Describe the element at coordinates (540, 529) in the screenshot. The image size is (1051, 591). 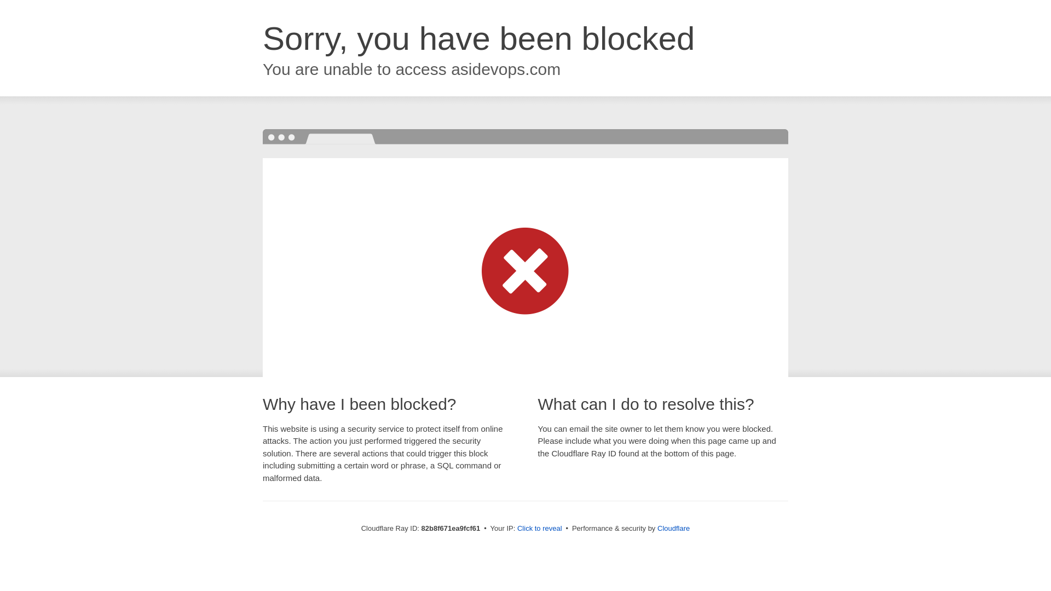
I see `Click to reveal` at that location.